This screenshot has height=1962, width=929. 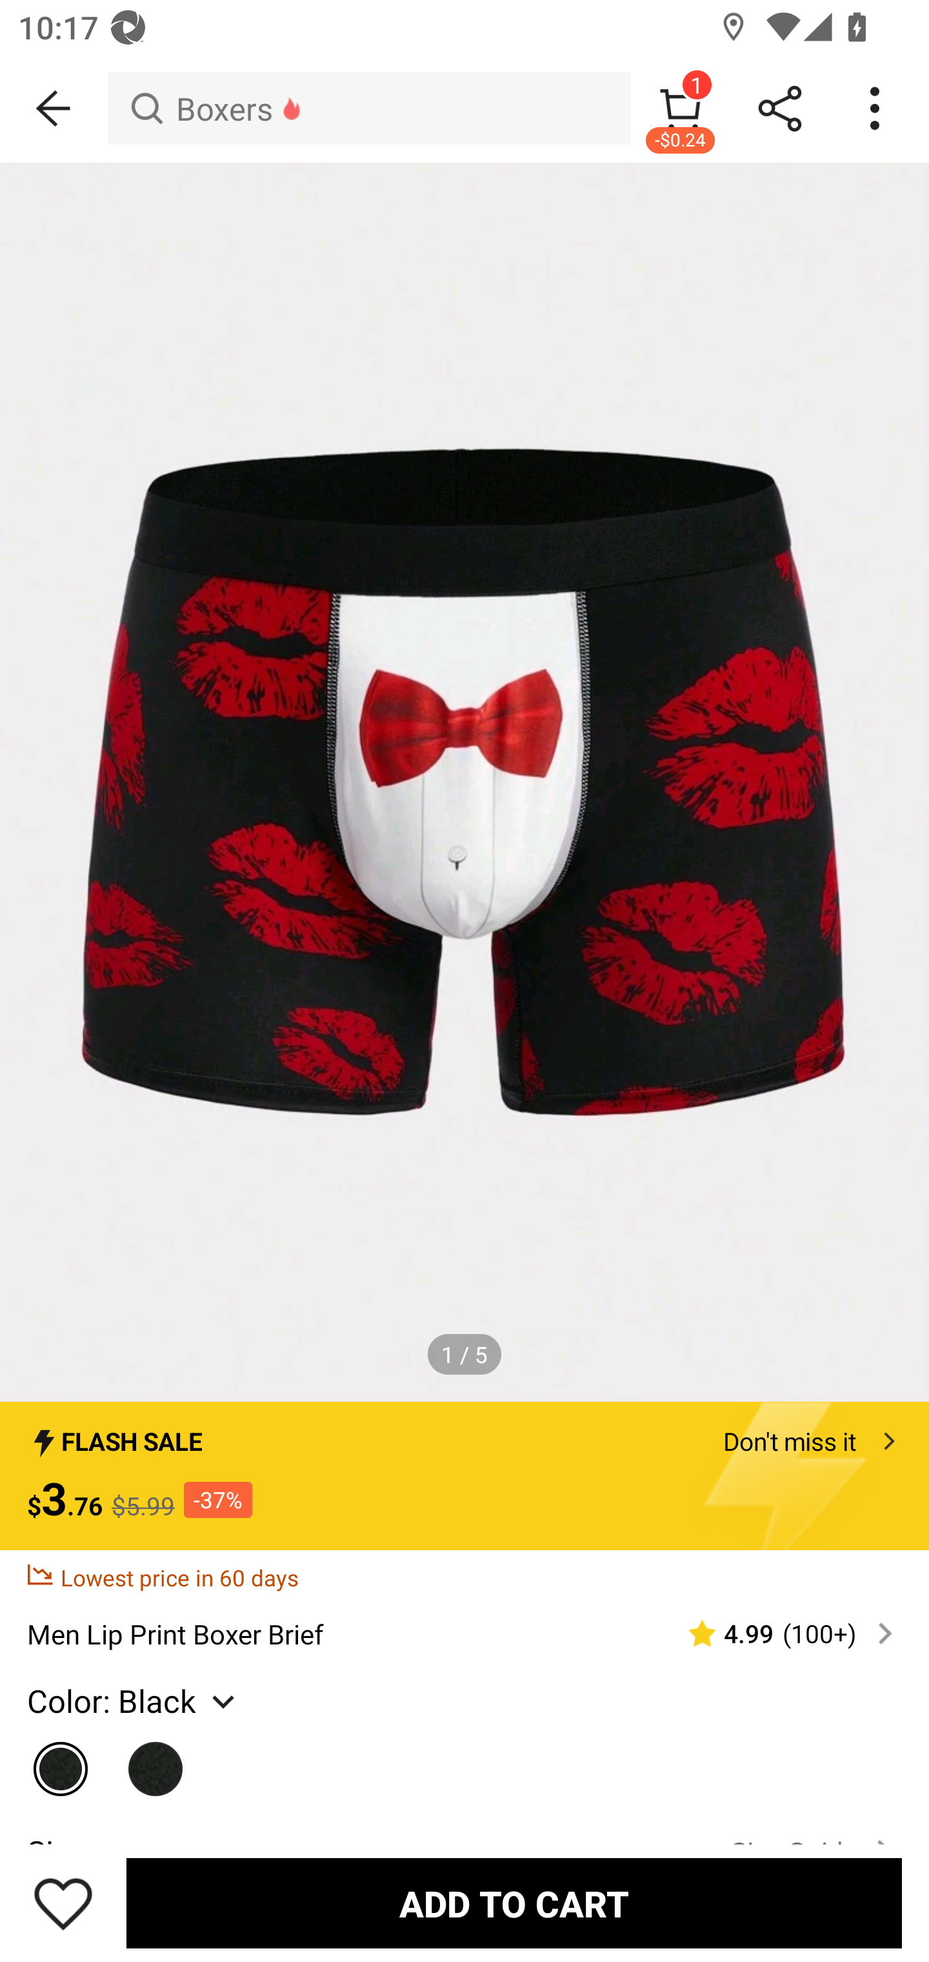 I want to click on 4.99 (100‎+), so click(x=779, y=1633).